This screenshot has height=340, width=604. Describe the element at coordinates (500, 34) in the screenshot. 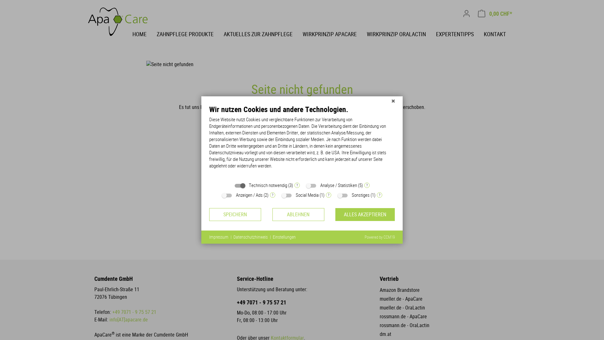

I see `KONTAKT` at that location.